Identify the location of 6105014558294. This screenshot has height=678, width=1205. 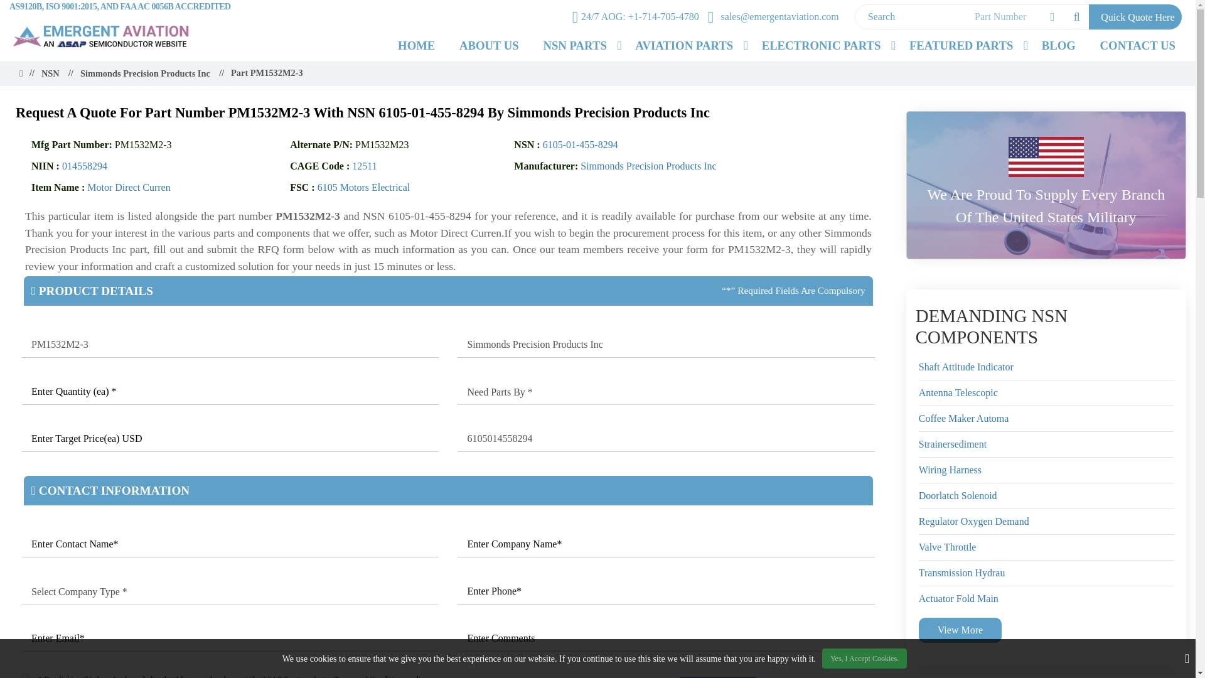
(666, 439).